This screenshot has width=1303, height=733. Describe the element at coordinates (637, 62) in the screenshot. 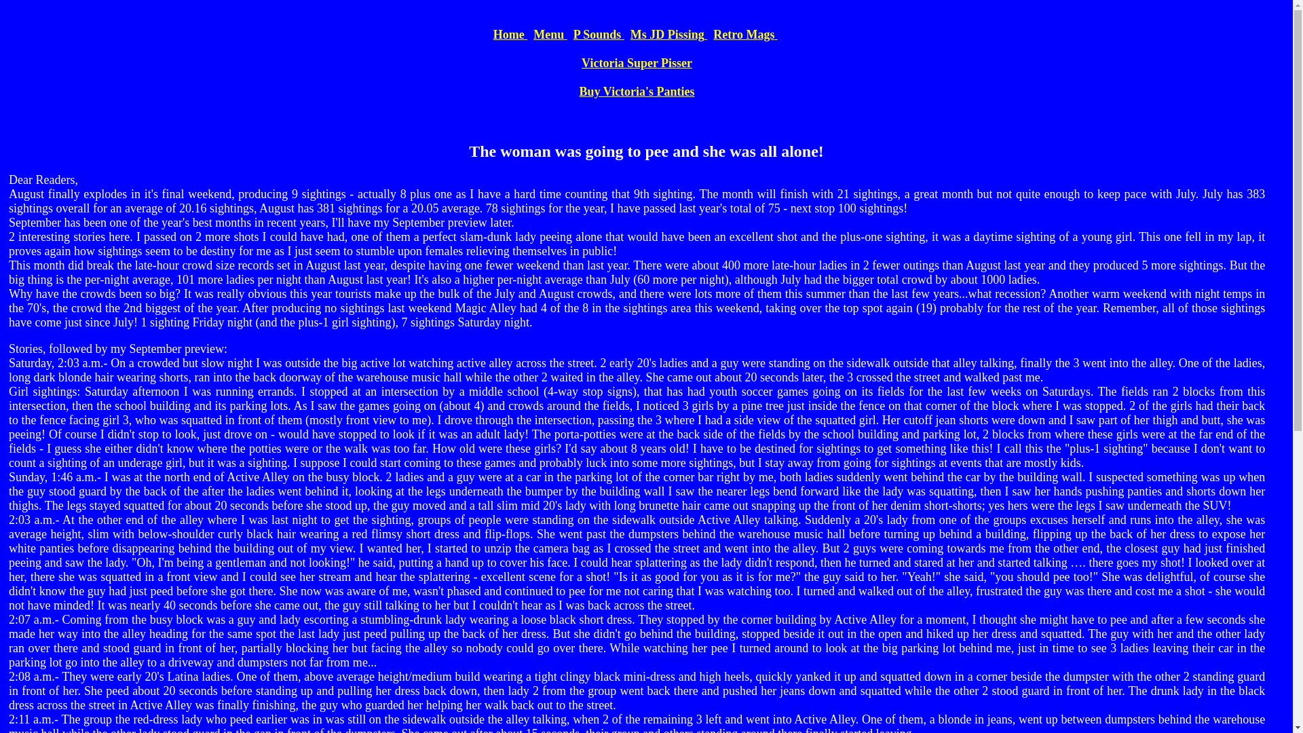

I see `Victoria Super Pisser` at that location.